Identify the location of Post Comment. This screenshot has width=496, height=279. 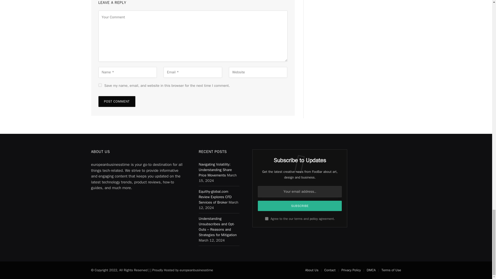
(117, 101).